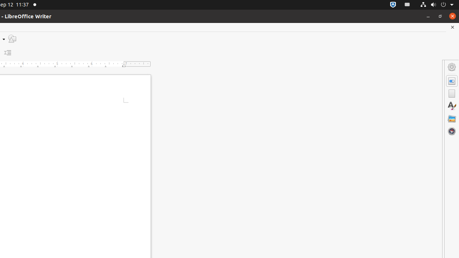 This screenshot has height=258, width=459. Describe the element at coordinates (393, 5) in the screenshot. I see `:1.72/StatusNotifierItem` at that location.